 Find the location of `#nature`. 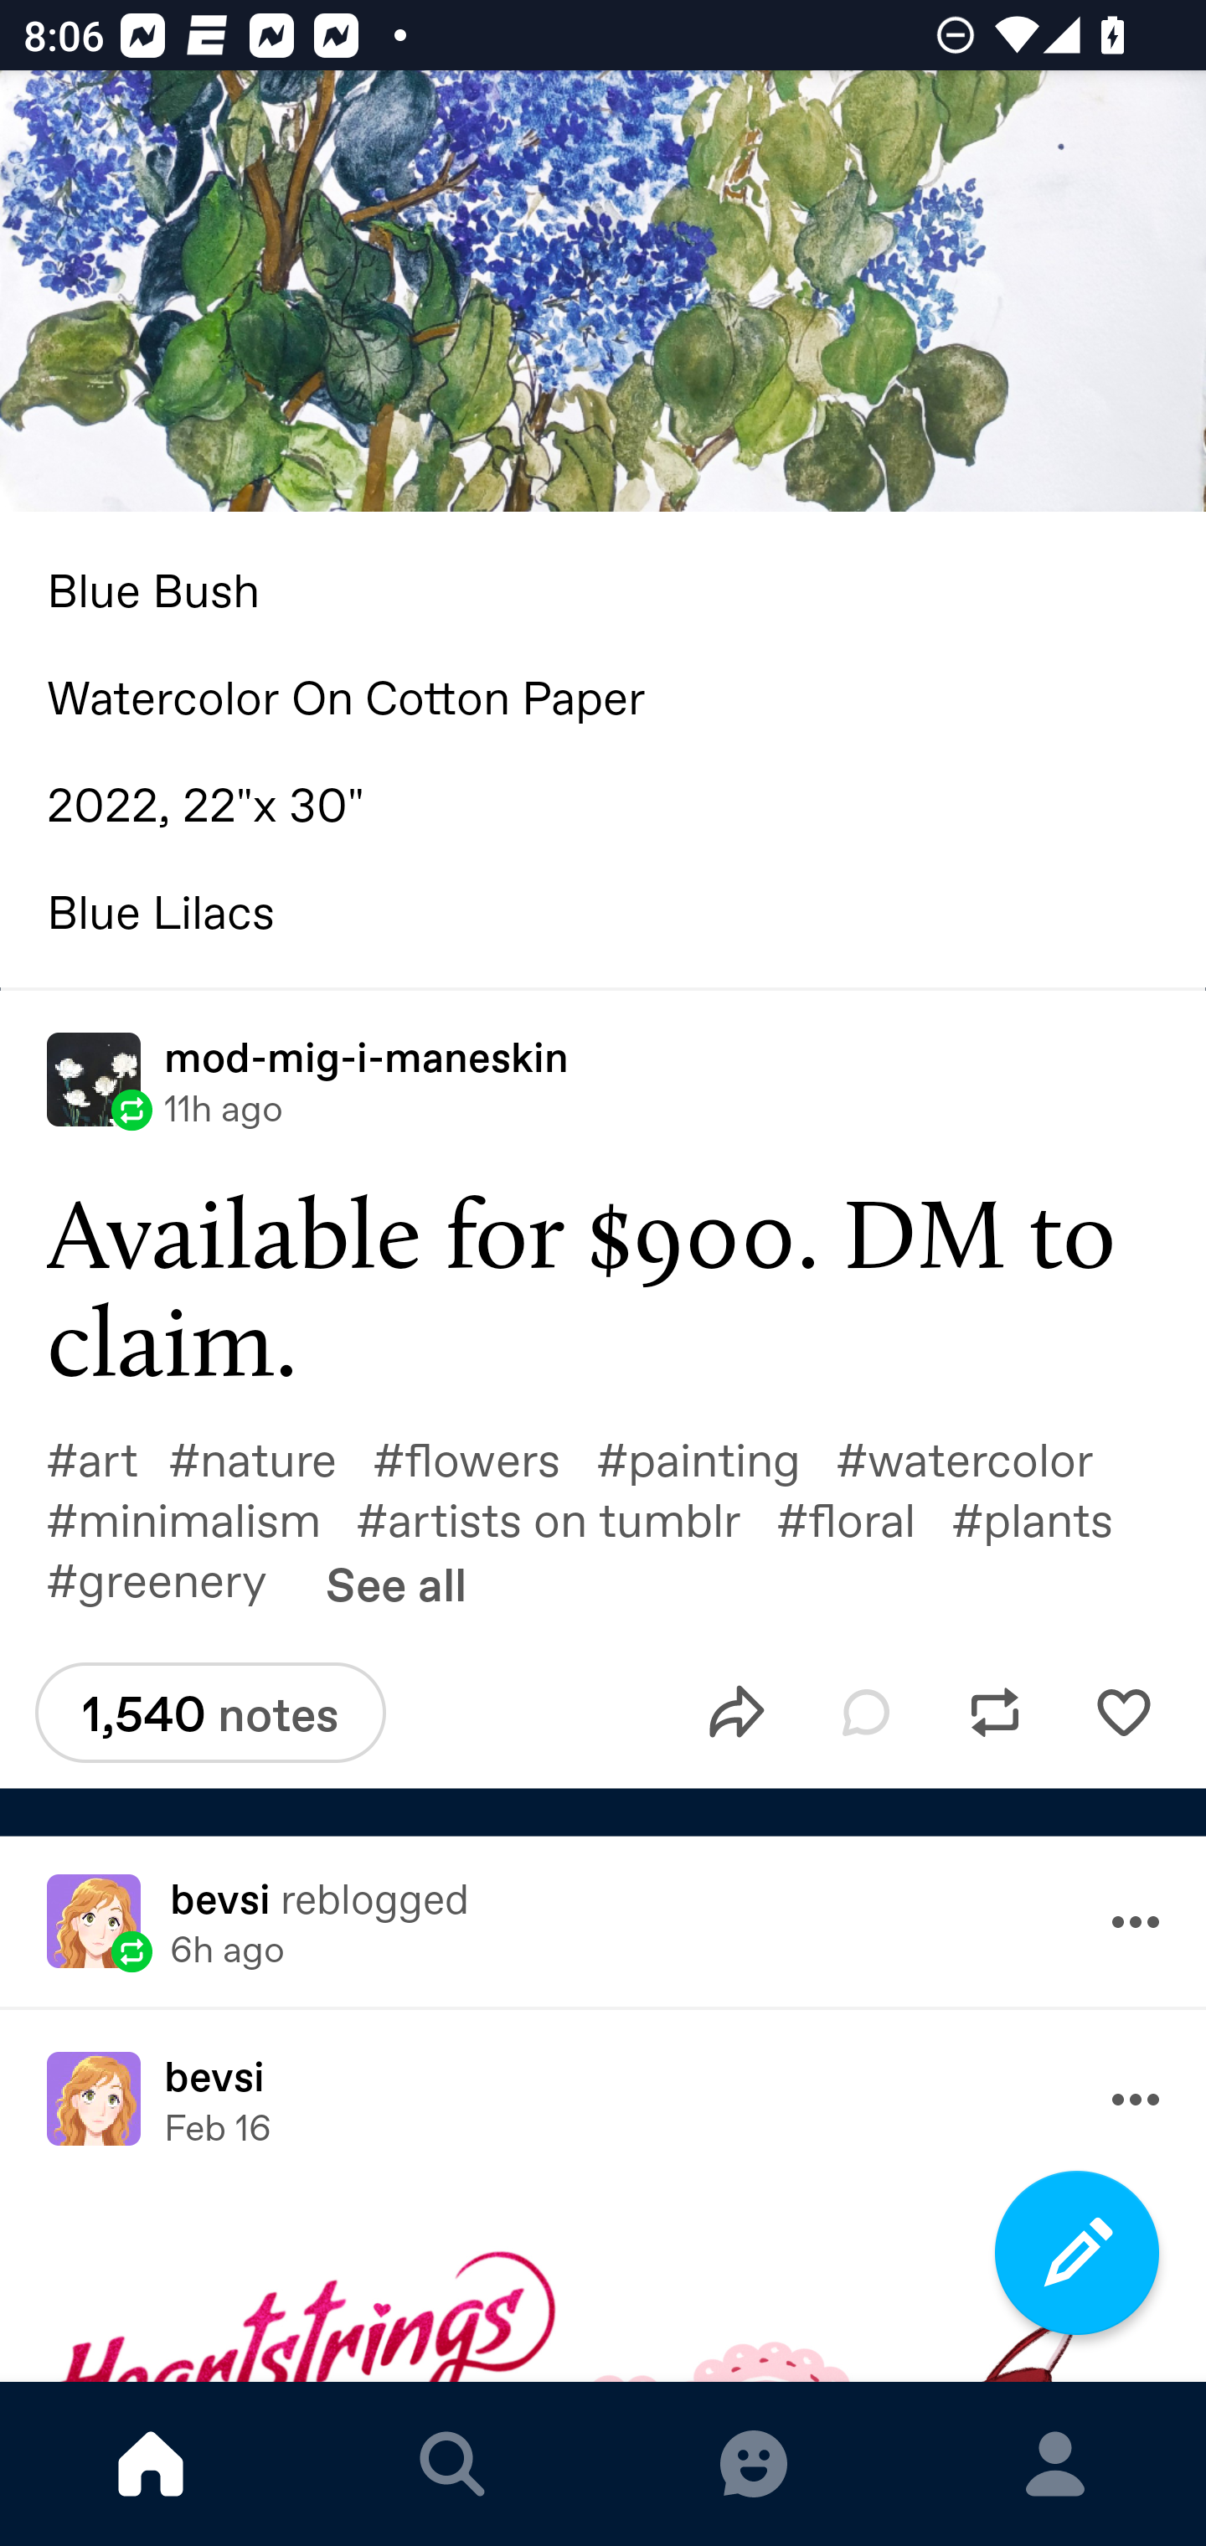

#nature is located at coordinates (270, 1459).